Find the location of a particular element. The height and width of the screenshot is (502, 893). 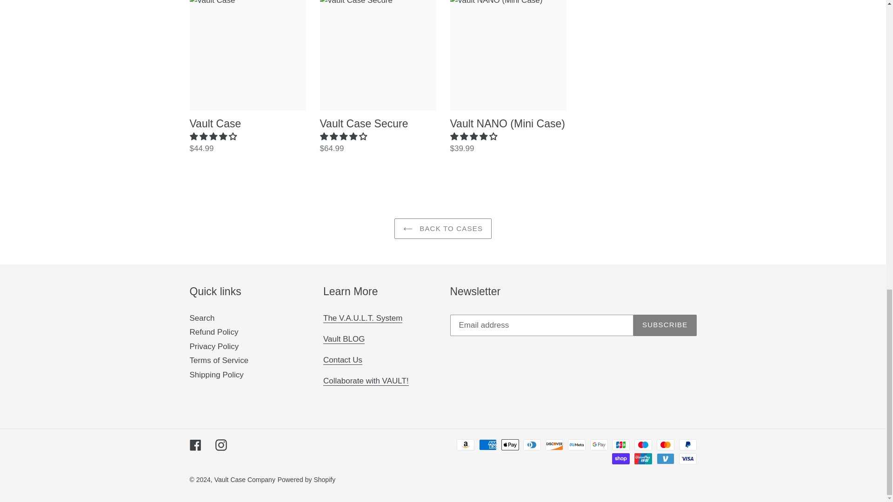

The V.A.U.L.T. System is located at coordinates (363, 318).